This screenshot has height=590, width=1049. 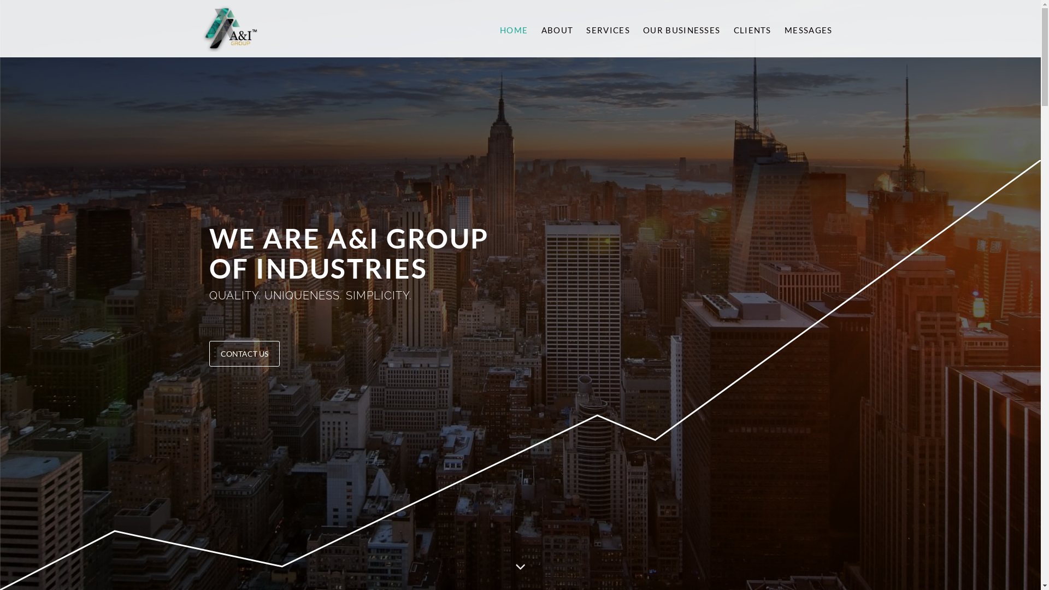 I want to click on  CLIENTS, so click(x=751, y=28).